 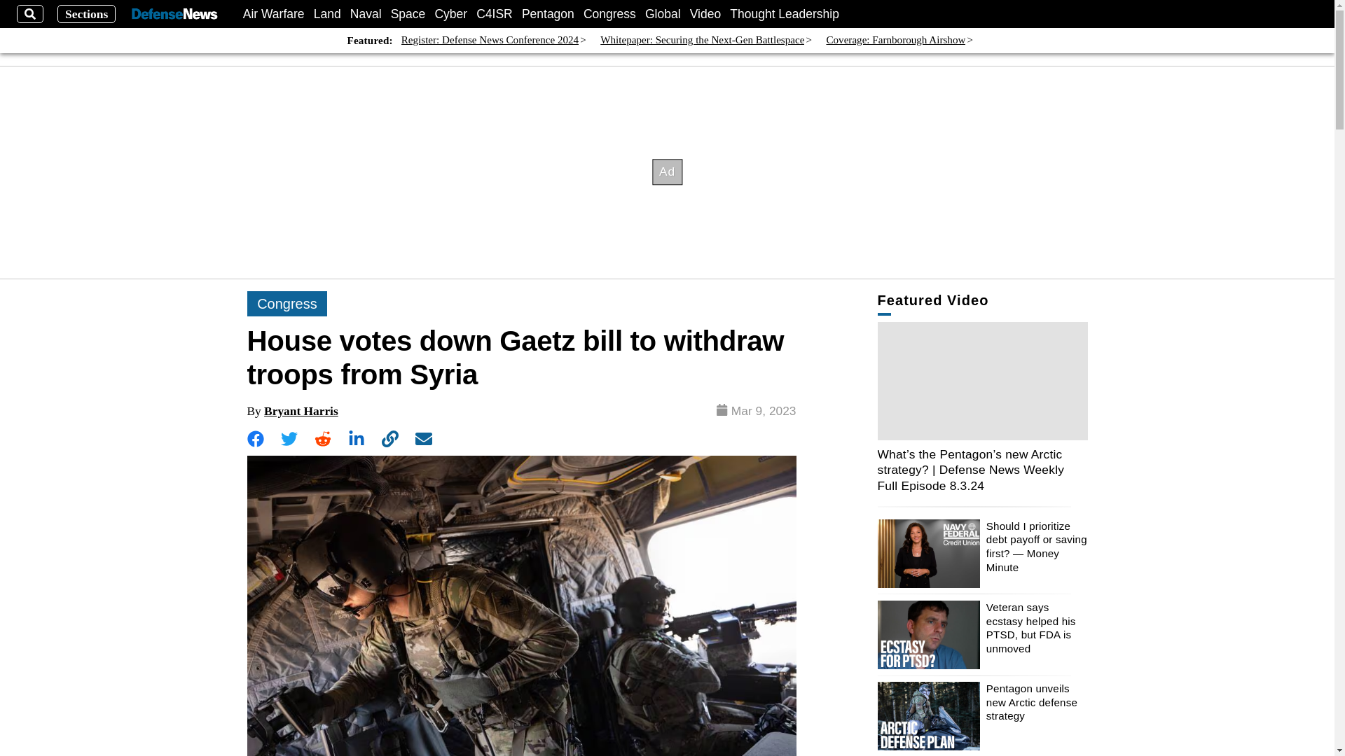 What do you see at coordinates (327, 14) in the screenshot?
I see `Land` at bounding box center [327, 14].